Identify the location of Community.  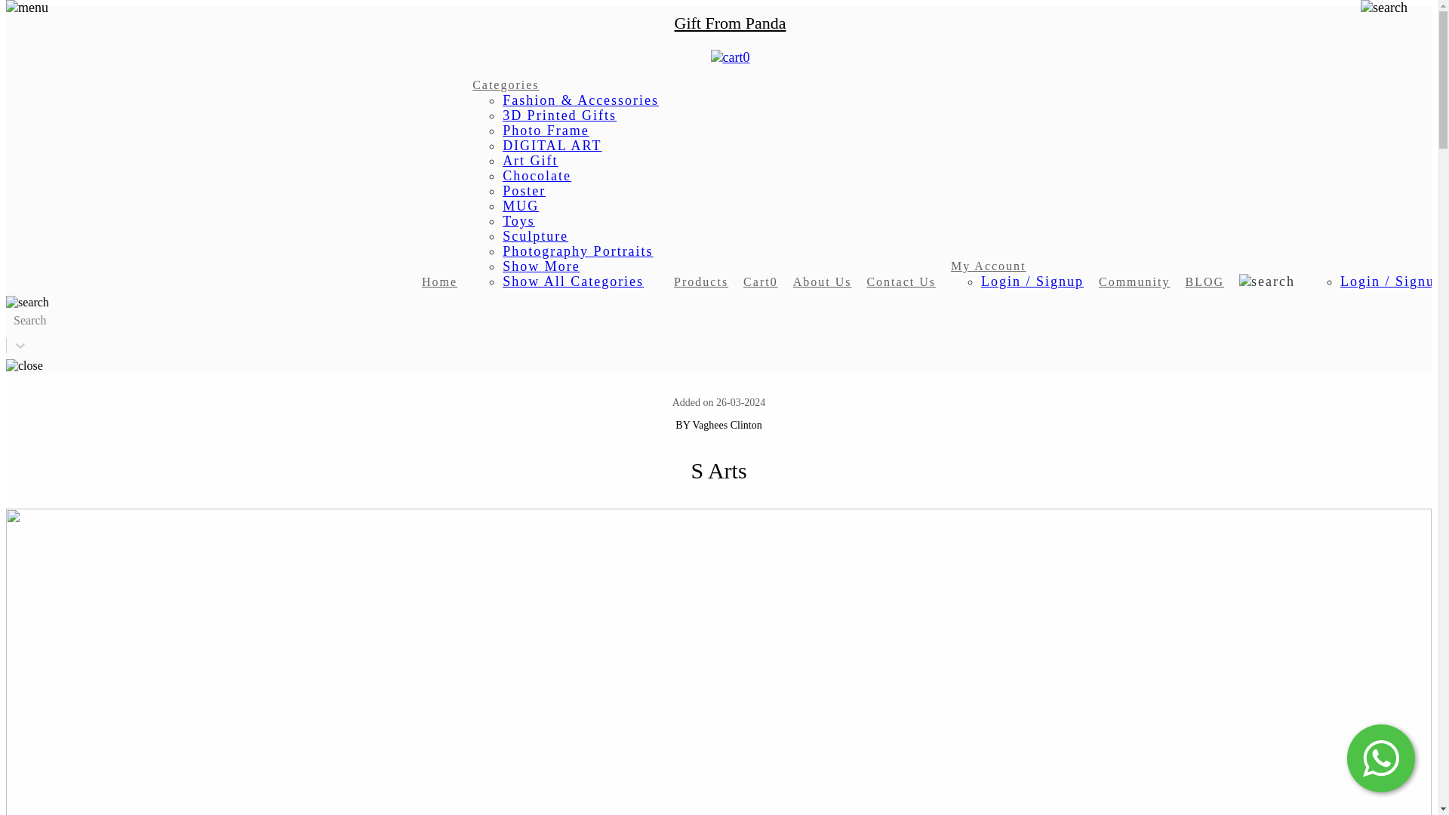
(1134, 282).